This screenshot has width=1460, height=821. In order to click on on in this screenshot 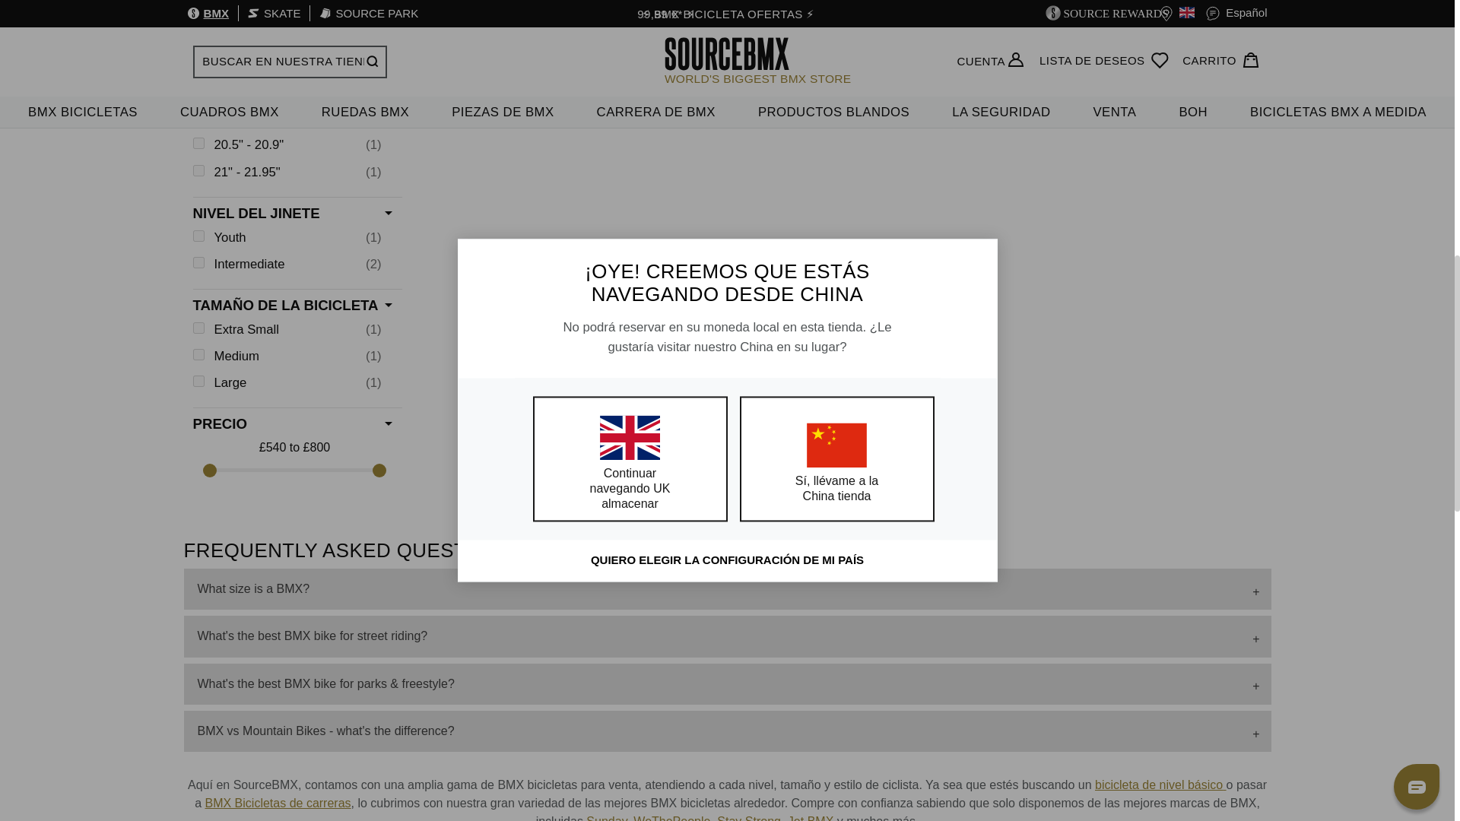, I will do `click(198, 354)`.